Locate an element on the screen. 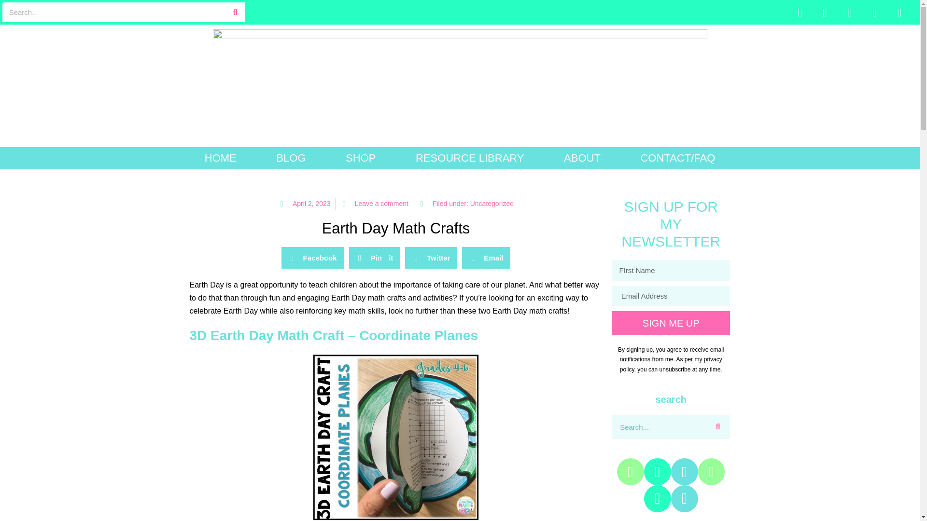 This screenshot has height=521, width=927. SHOP is located at coordinates (361, 158).